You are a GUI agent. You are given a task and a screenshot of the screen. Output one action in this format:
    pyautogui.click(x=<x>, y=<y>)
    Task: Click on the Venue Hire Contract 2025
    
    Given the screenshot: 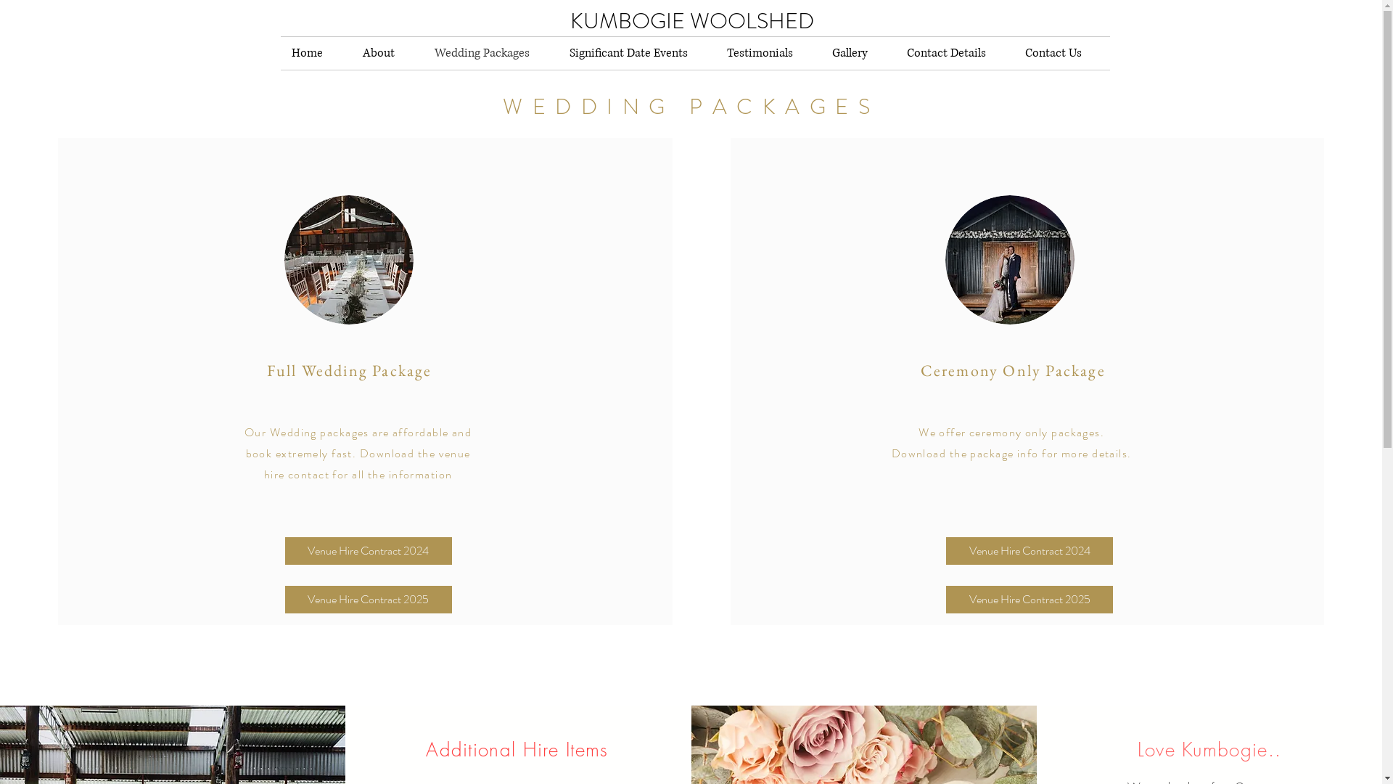 What is the action you would take?
    pyautogui.click(x=369, y=600)
    